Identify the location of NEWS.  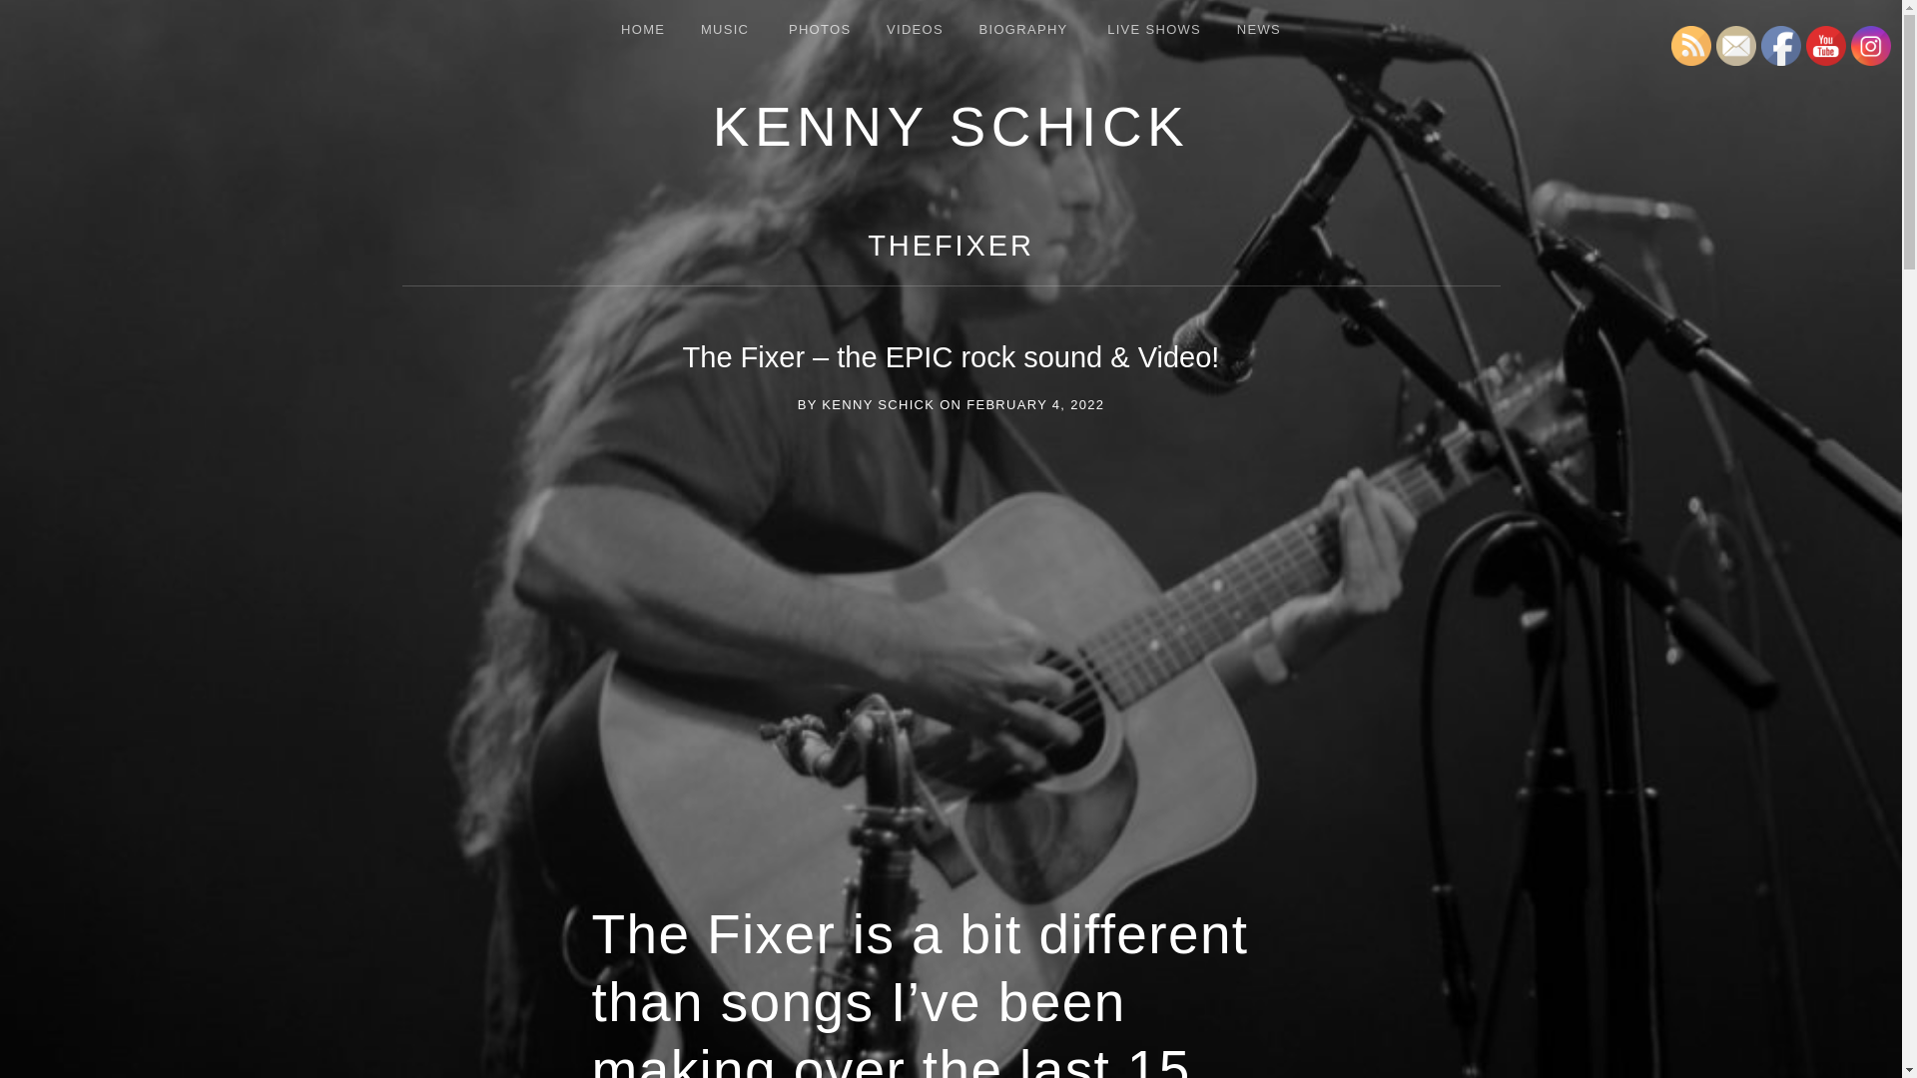
(1259, 30).